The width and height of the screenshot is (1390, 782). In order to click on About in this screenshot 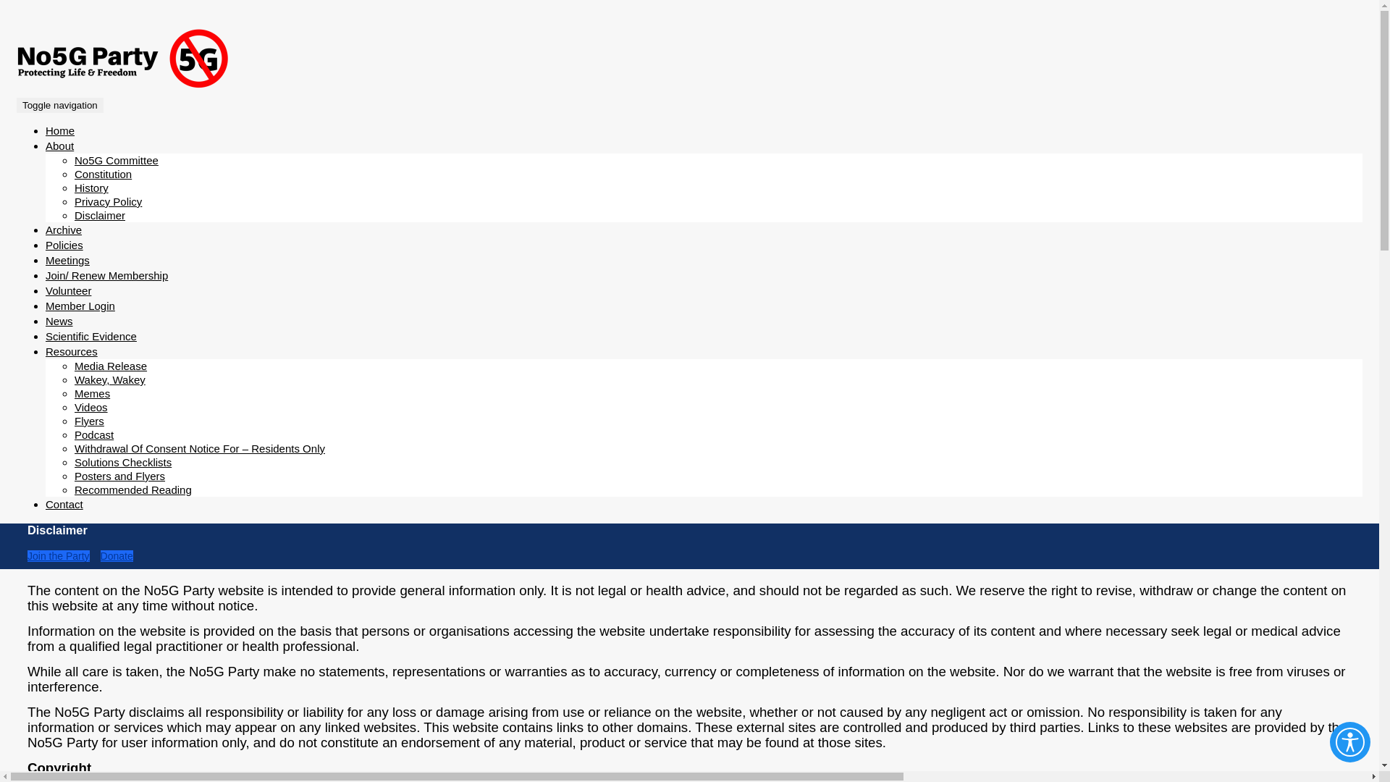, I will do `click(59, 146)`.